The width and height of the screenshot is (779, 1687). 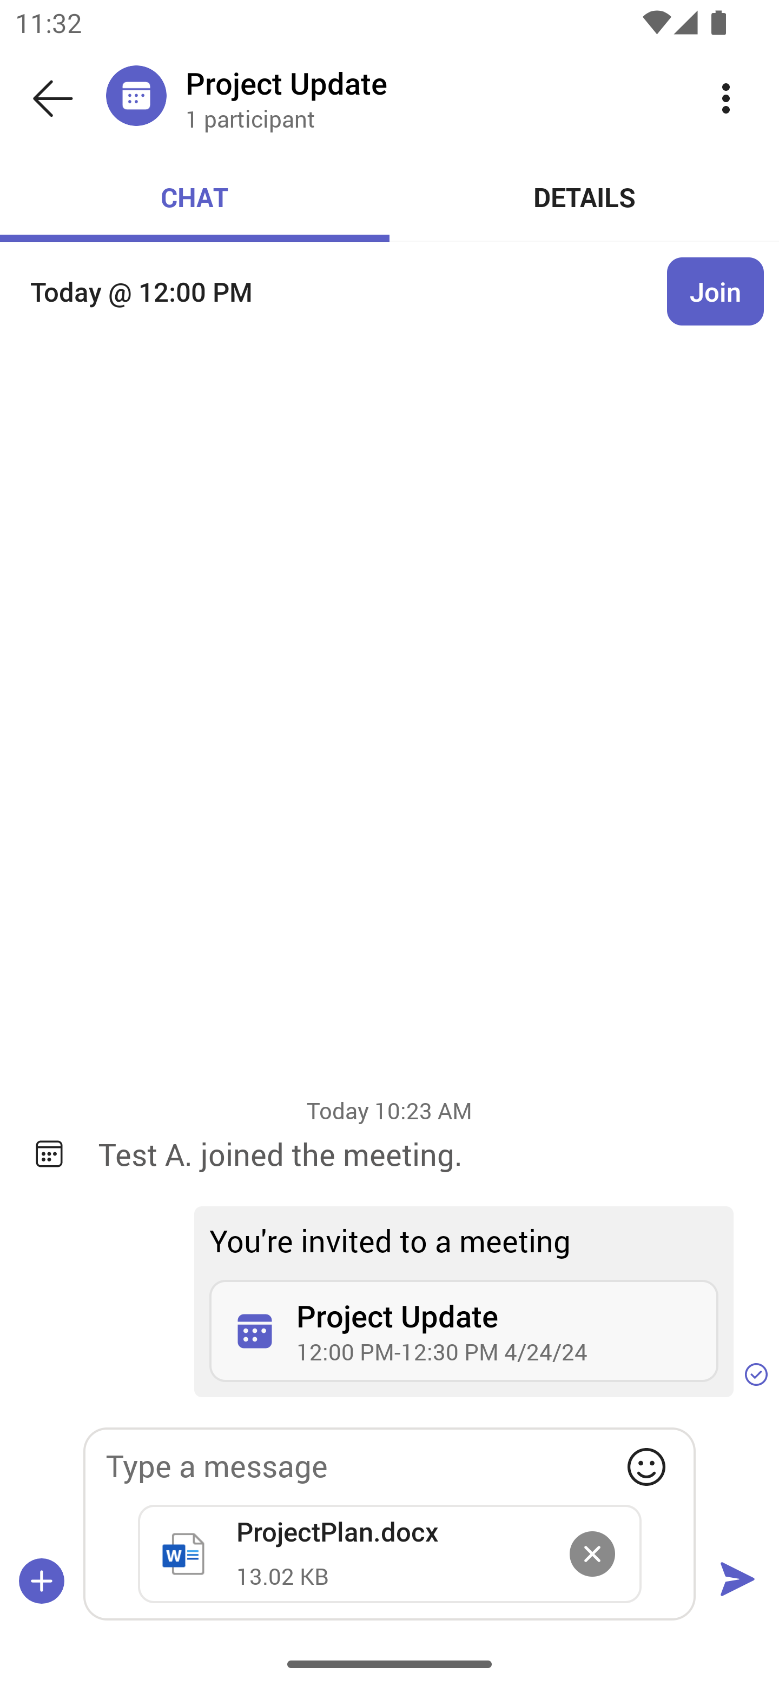 What do you see at coordinates (592, 1553) in the screenshot?
I see `Remove attachment` at bounding box center [592, 1553].